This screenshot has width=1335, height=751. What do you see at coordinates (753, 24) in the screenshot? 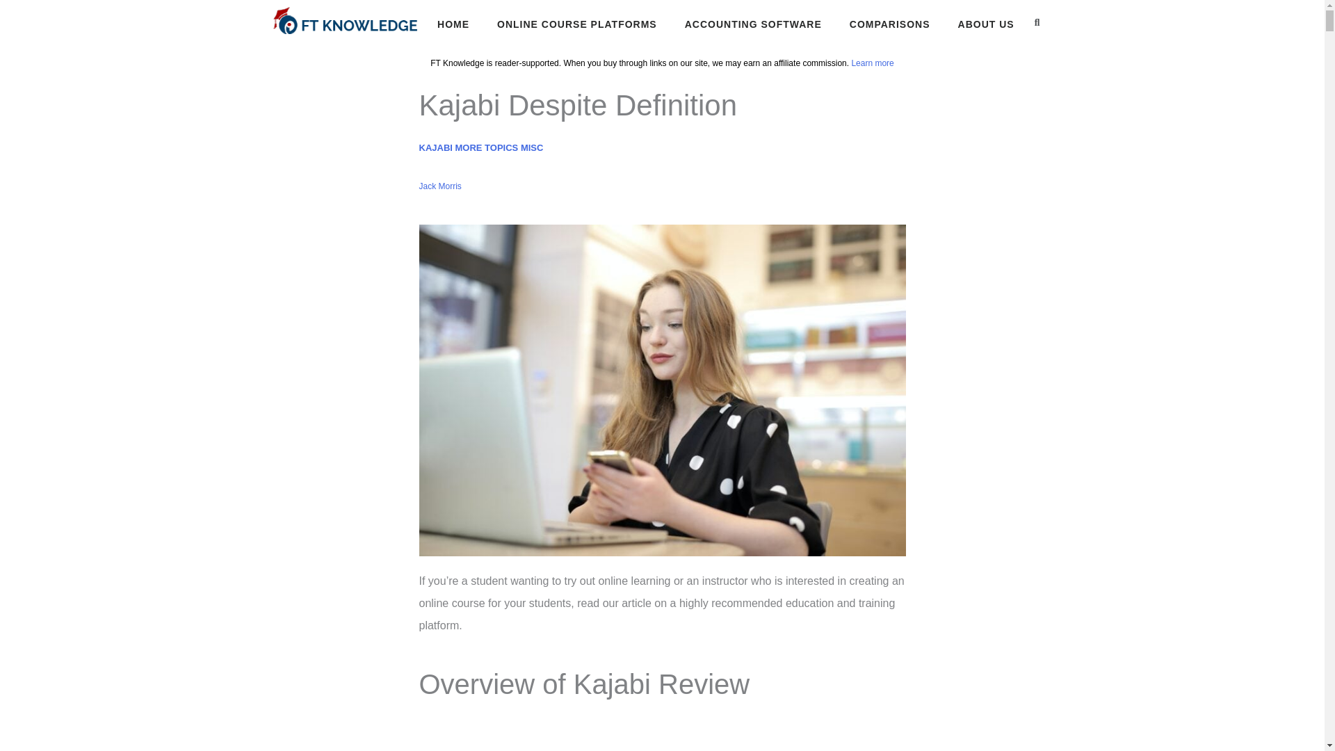
I see `ACCOUNTING SOFTWARE` at bounding box center [753, 24].